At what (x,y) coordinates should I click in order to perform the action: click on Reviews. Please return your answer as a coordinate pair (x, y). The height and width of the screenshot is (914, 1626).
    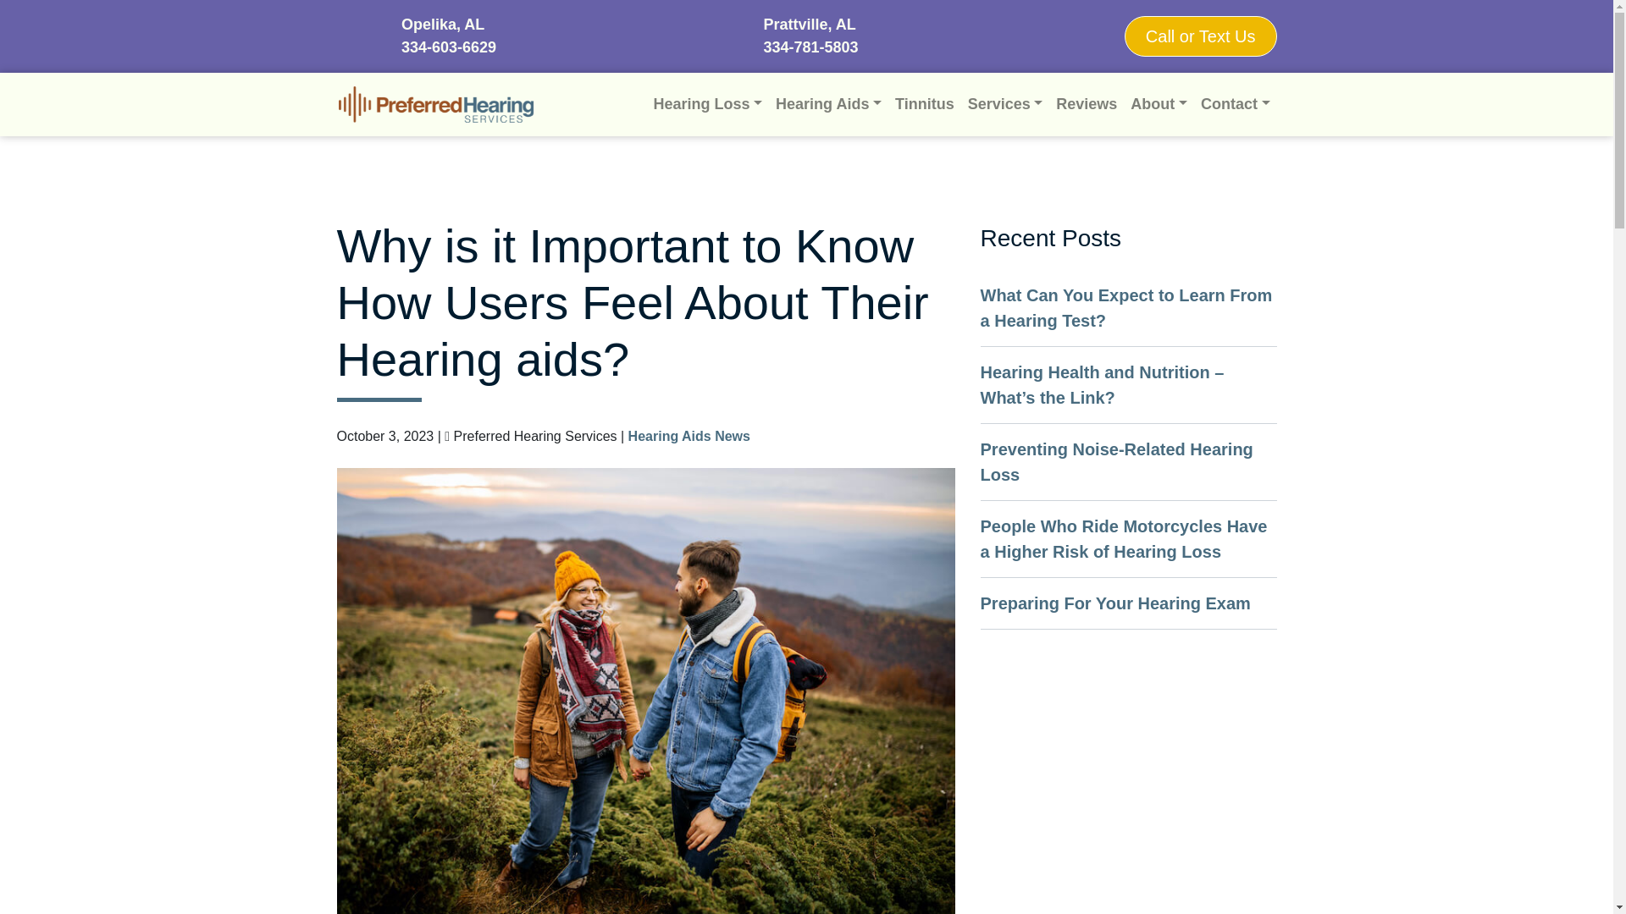
    Looking at the image, I should click on (1086, 103).